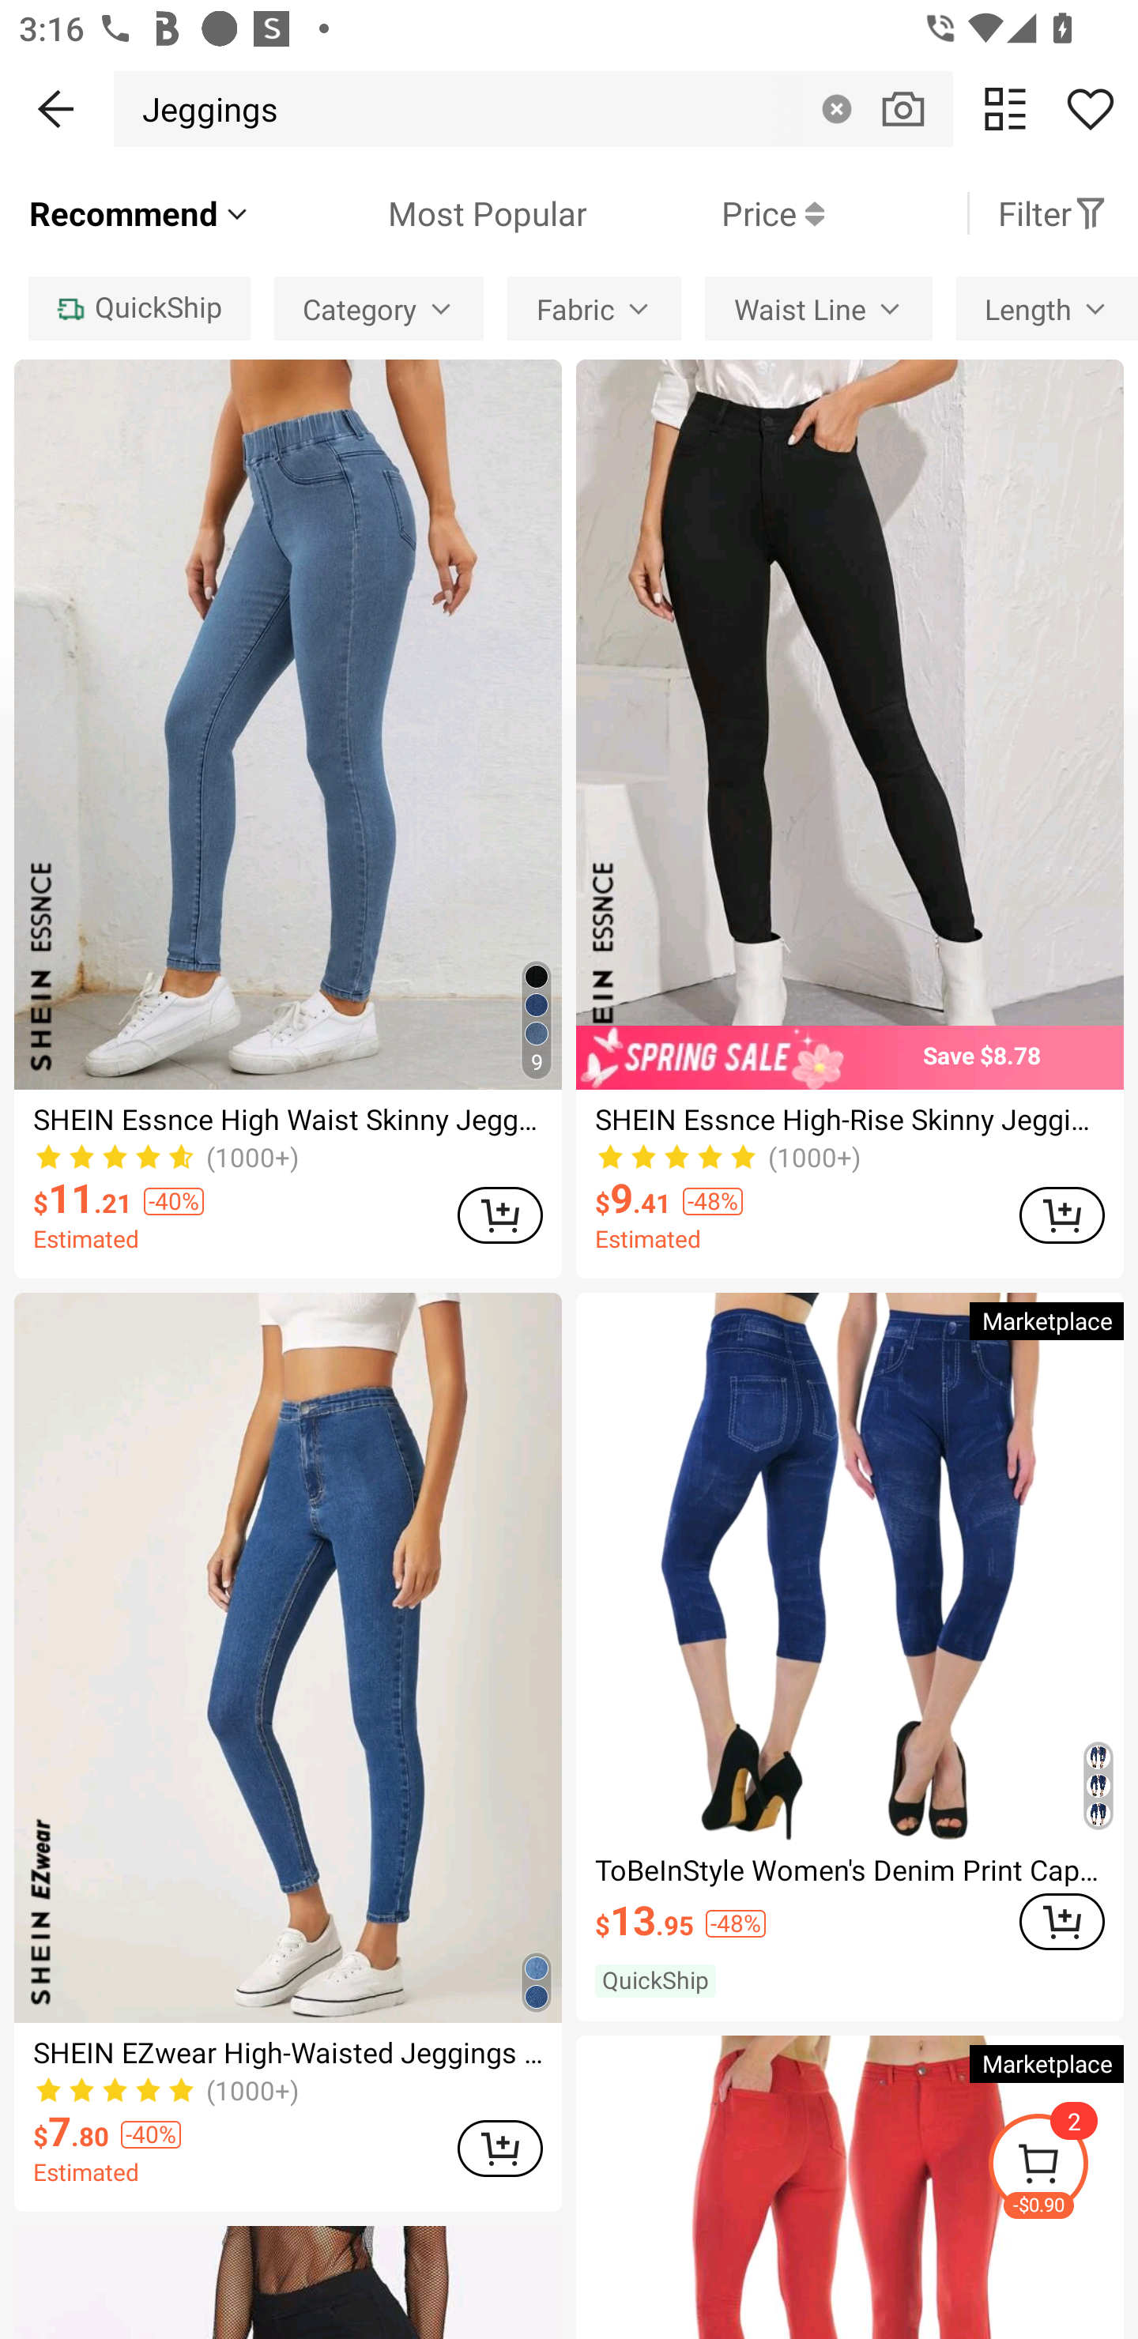 This screenshot has height=2339, width=1138. Describe the element at coordinates (141, 213) in the screenshot. I see `Recommend` at that location.